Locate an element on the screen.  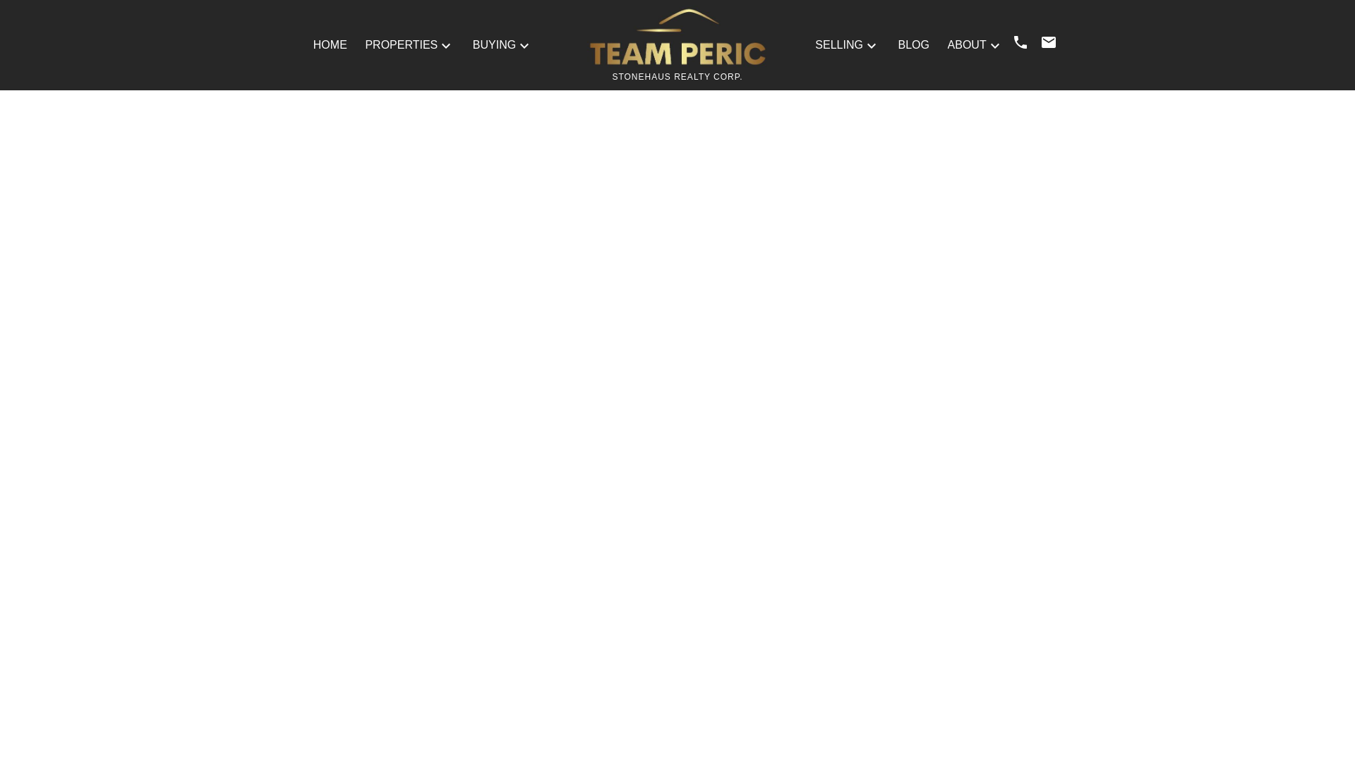
PROPERTIES is located at coordinates (401, 44).